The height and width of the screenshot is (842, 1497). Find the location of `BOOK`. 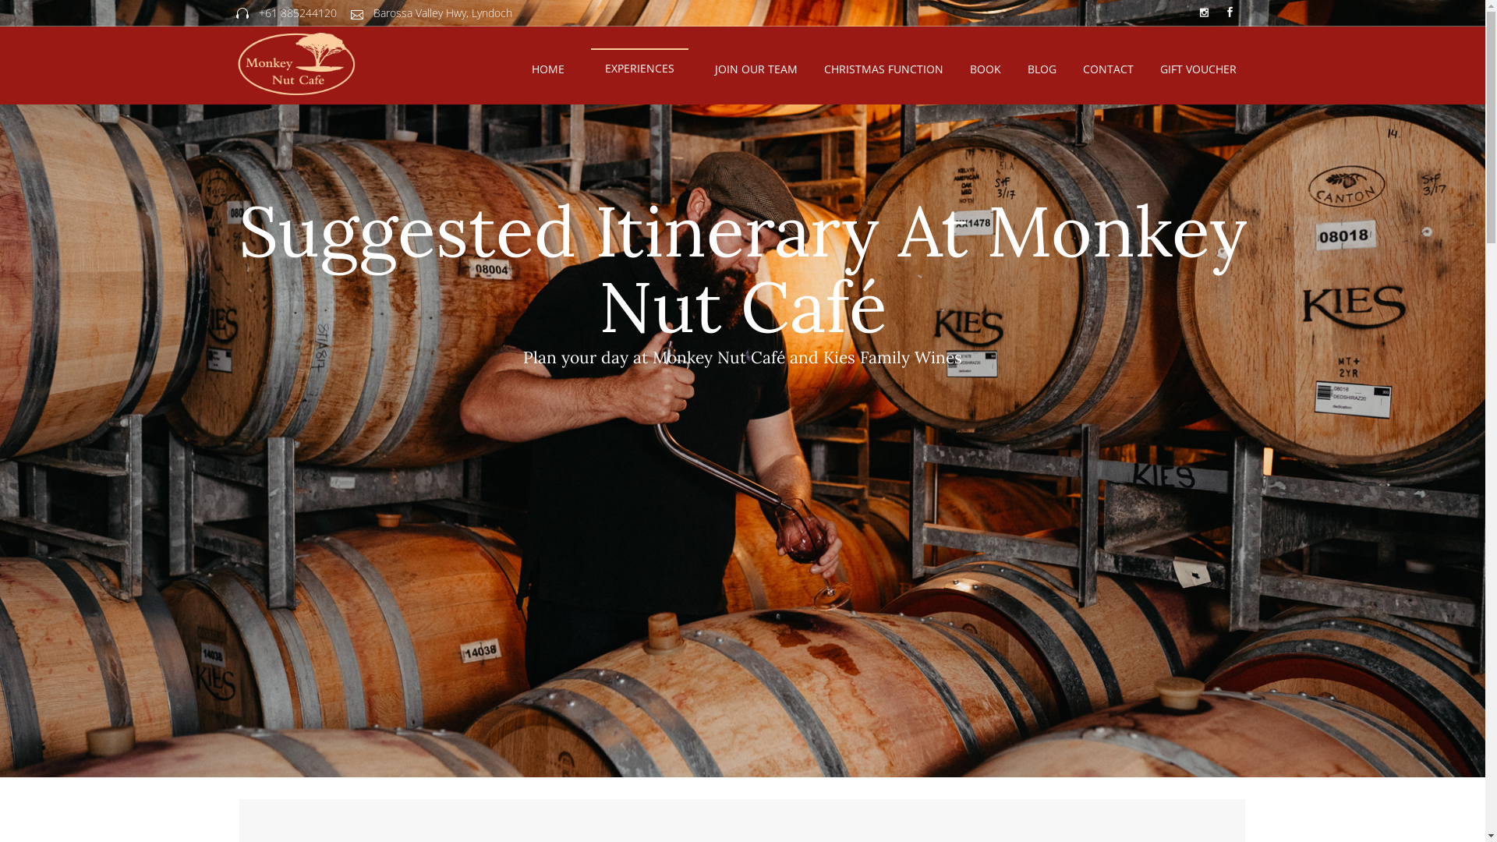

BOOK is located at coordinates (985, 69).